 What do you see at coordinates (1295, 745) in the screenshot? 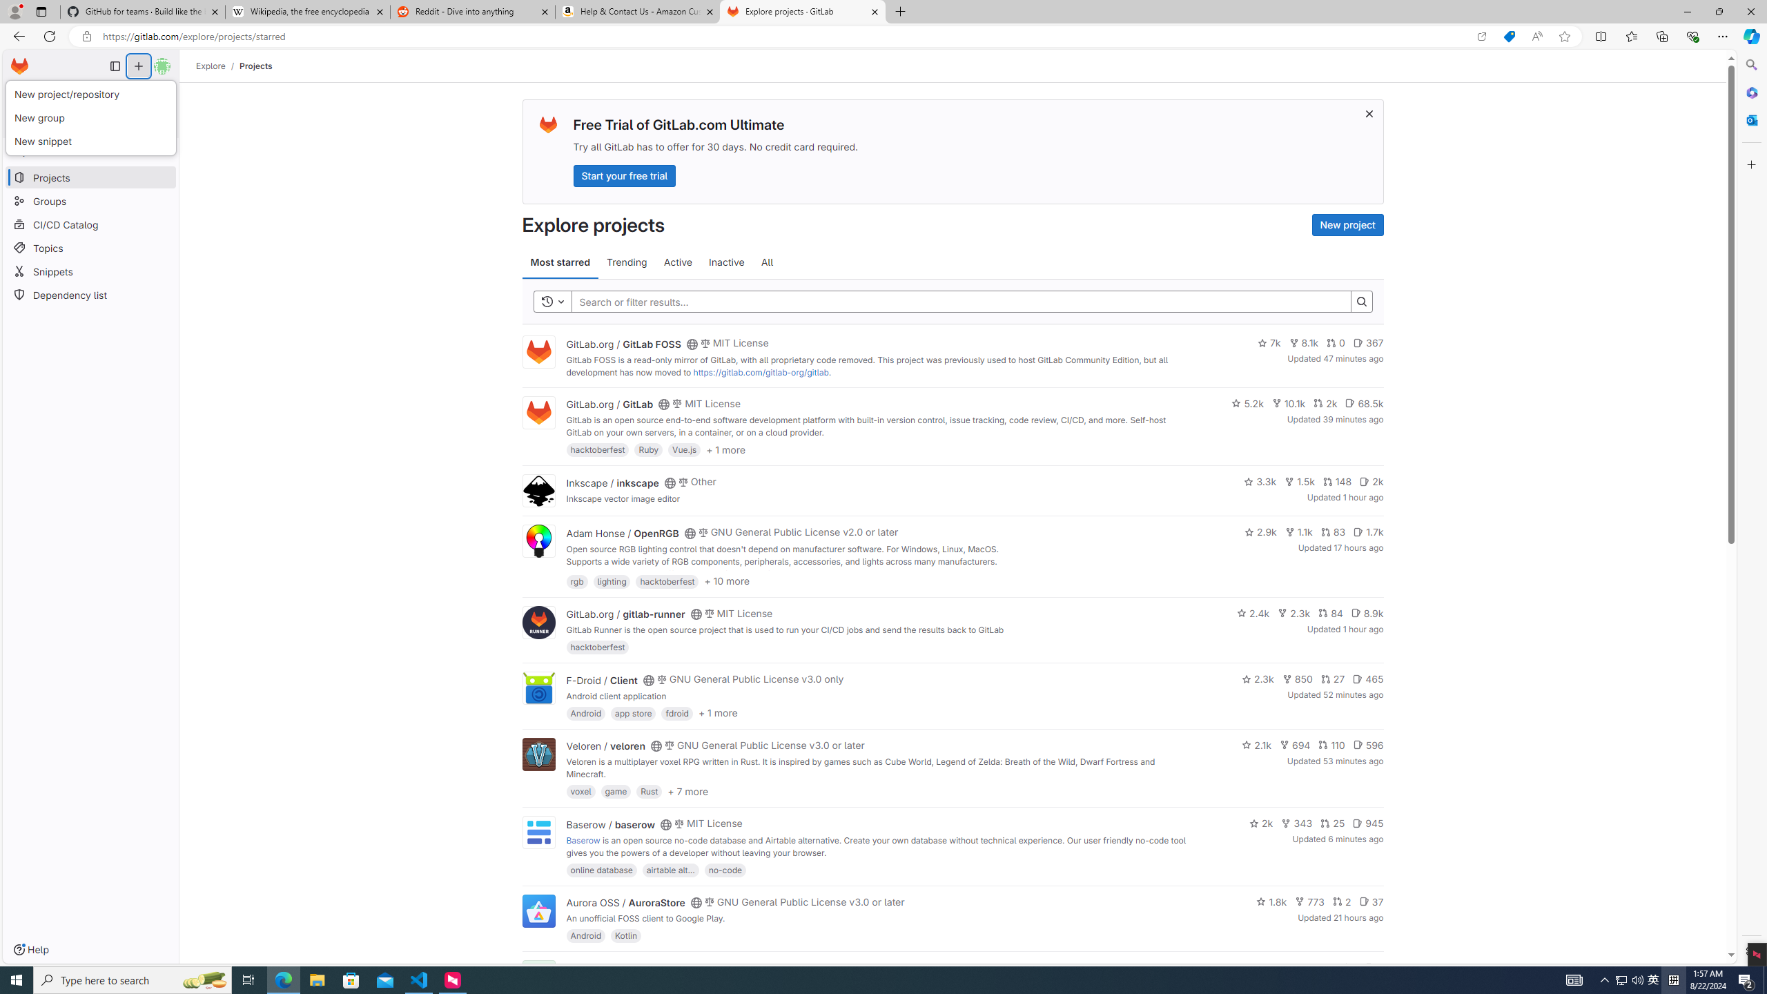
I see `694` at bounding box center [1295, 745].